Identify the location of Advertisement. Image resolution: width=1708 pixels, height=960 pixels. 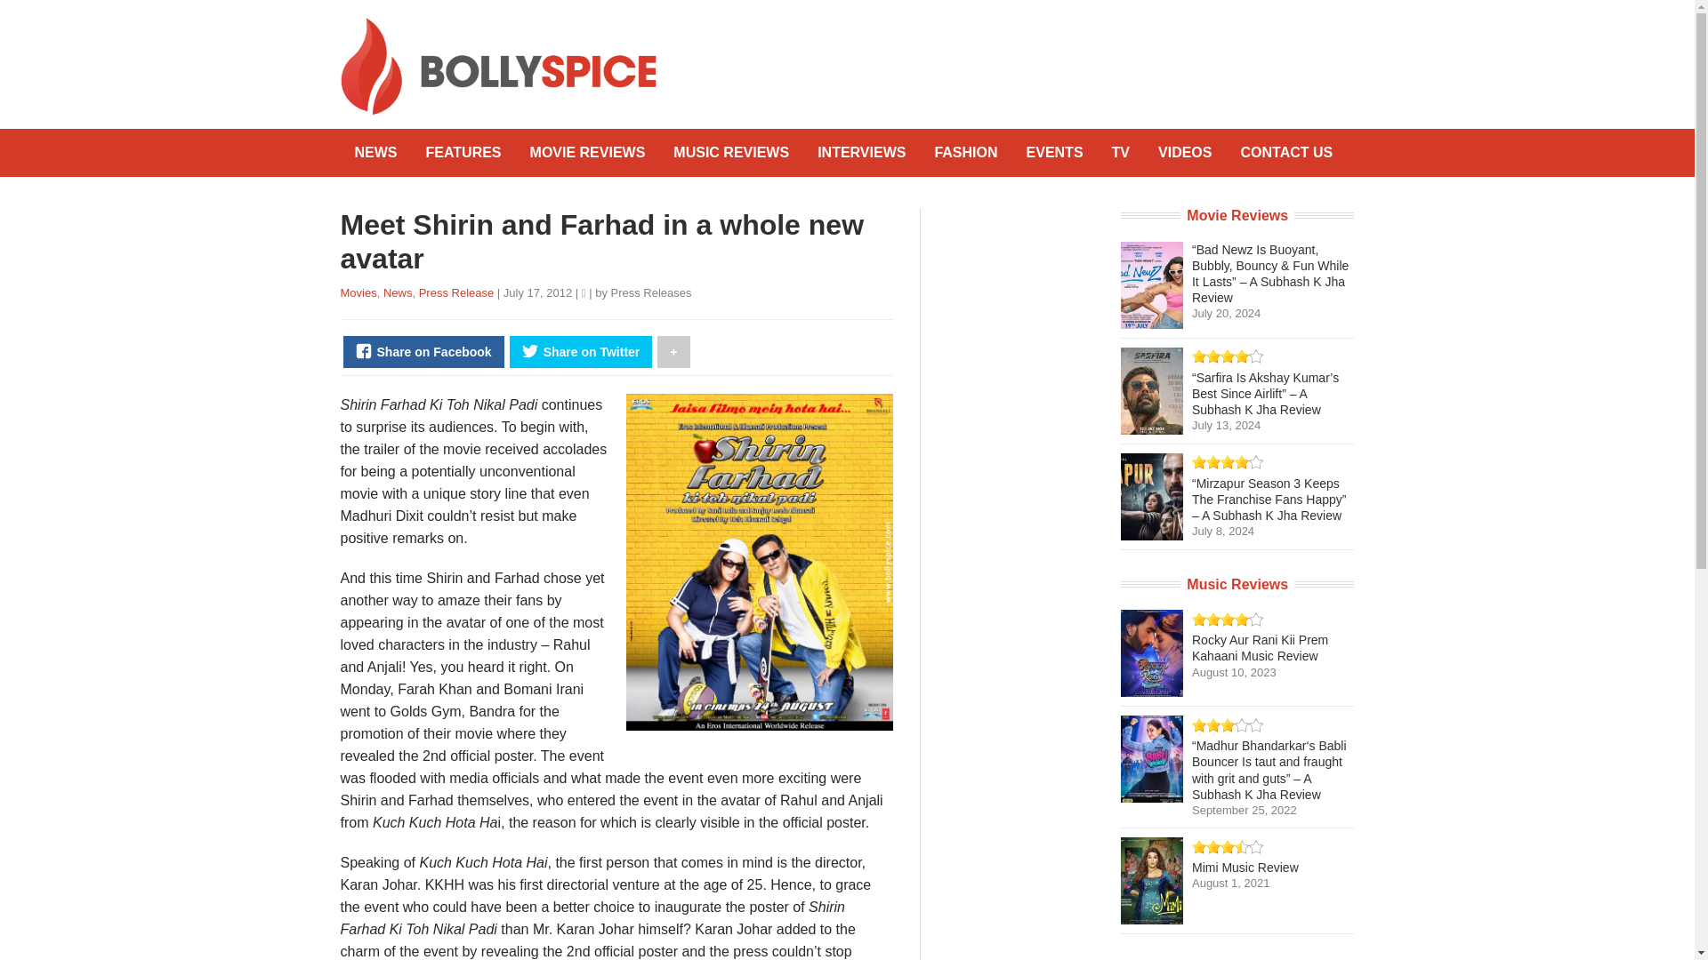
(1030, 58).